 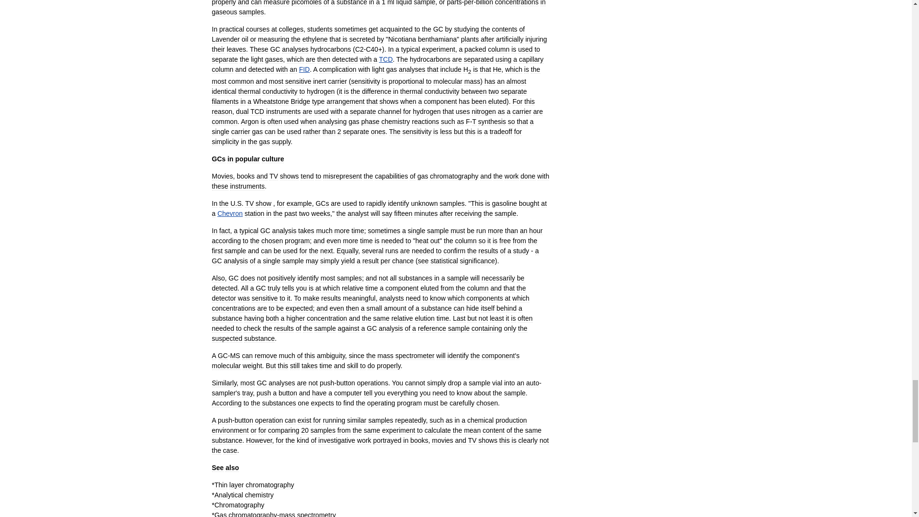 What do you see at coordinates (304, 69) in the screenshot?
I see `FID` at bounding box center [304, 69].